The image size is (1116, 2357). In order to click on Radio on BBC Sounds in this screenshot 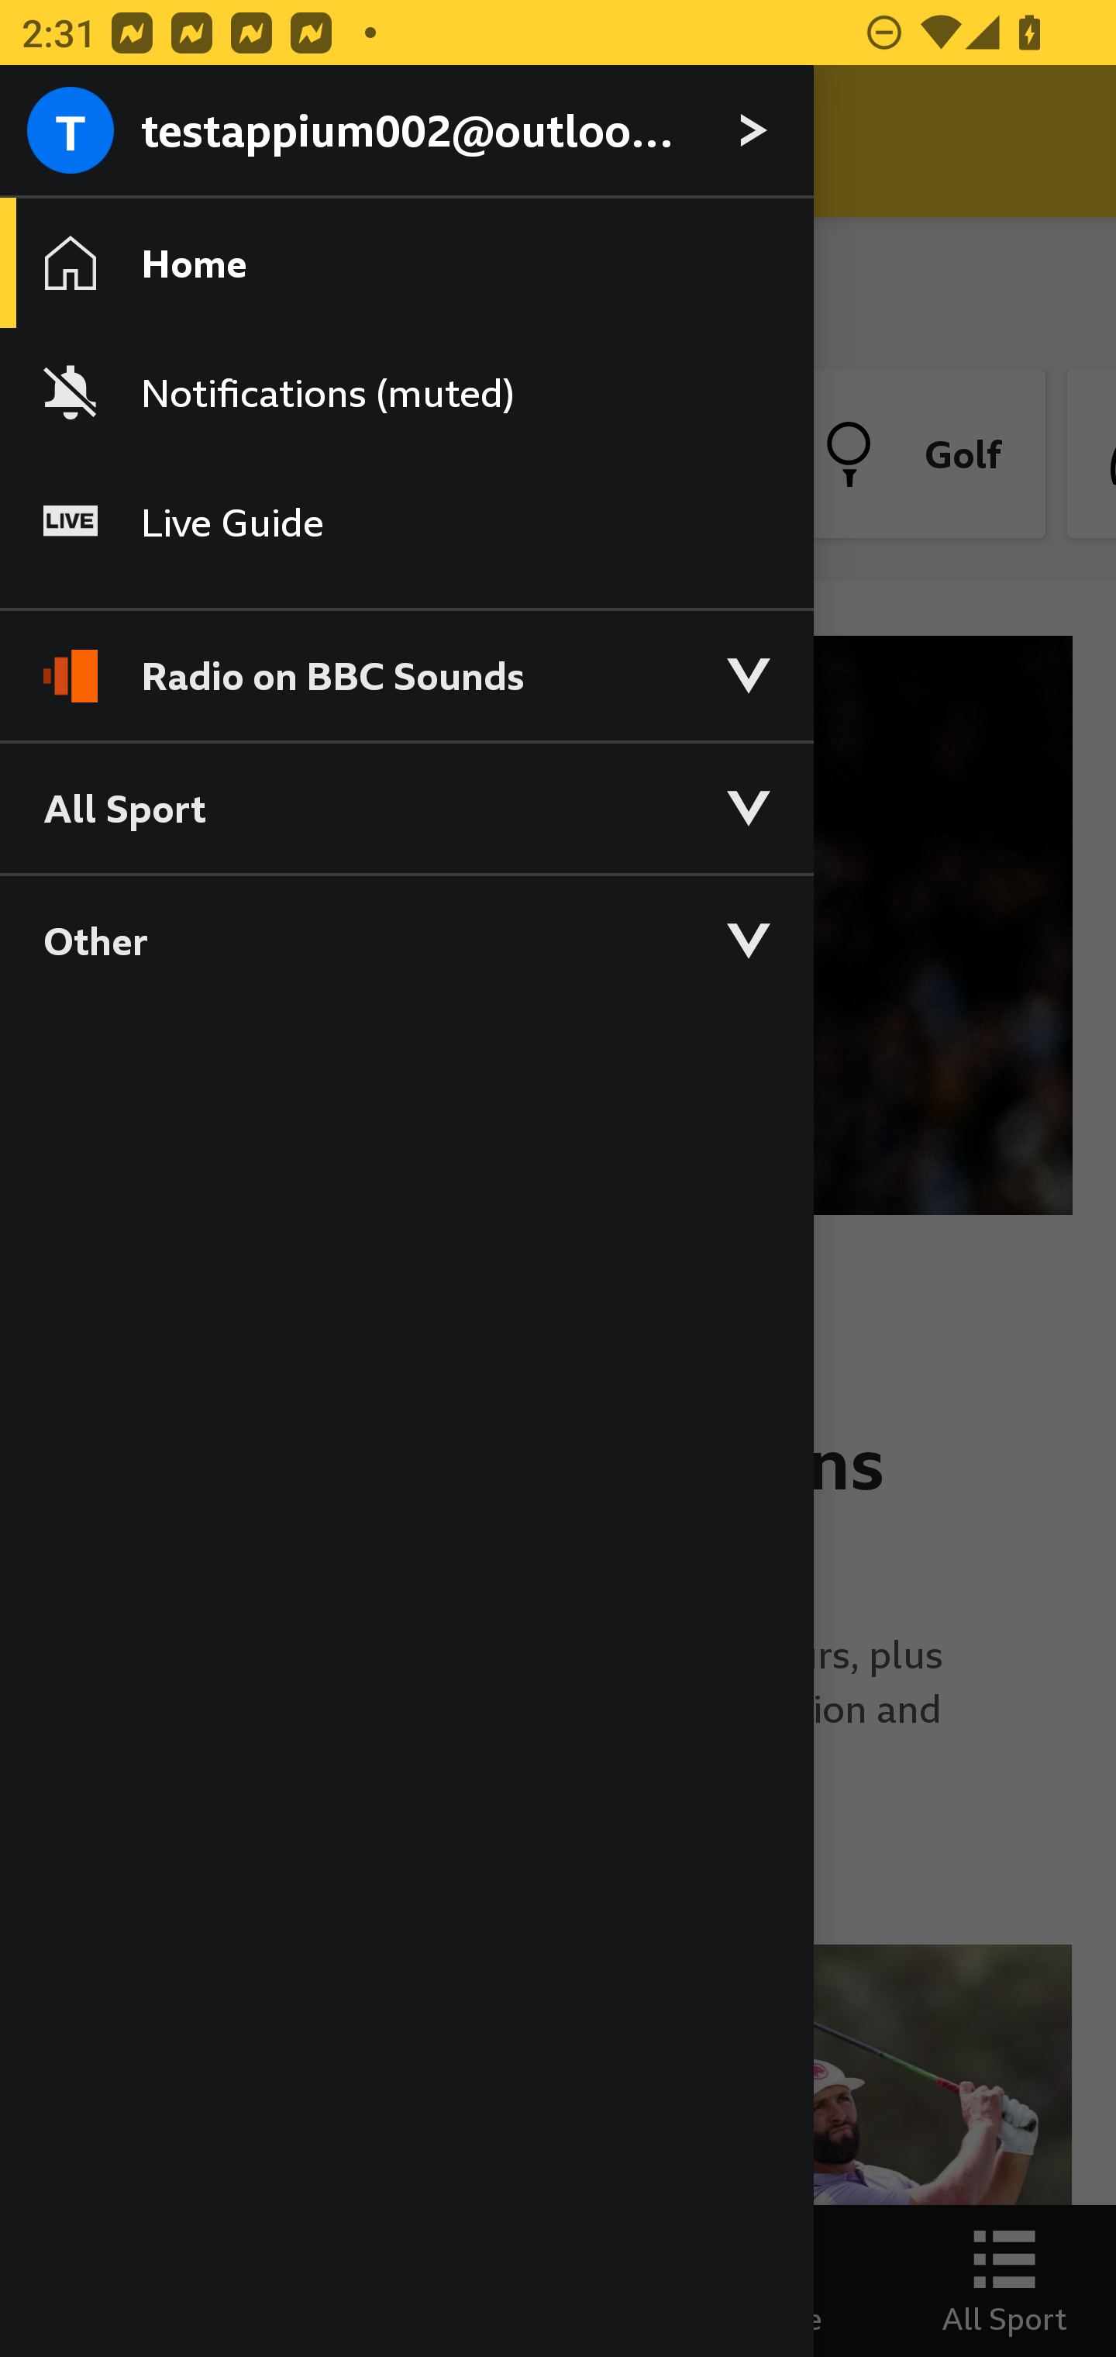, I will do `click(406, 663)`.